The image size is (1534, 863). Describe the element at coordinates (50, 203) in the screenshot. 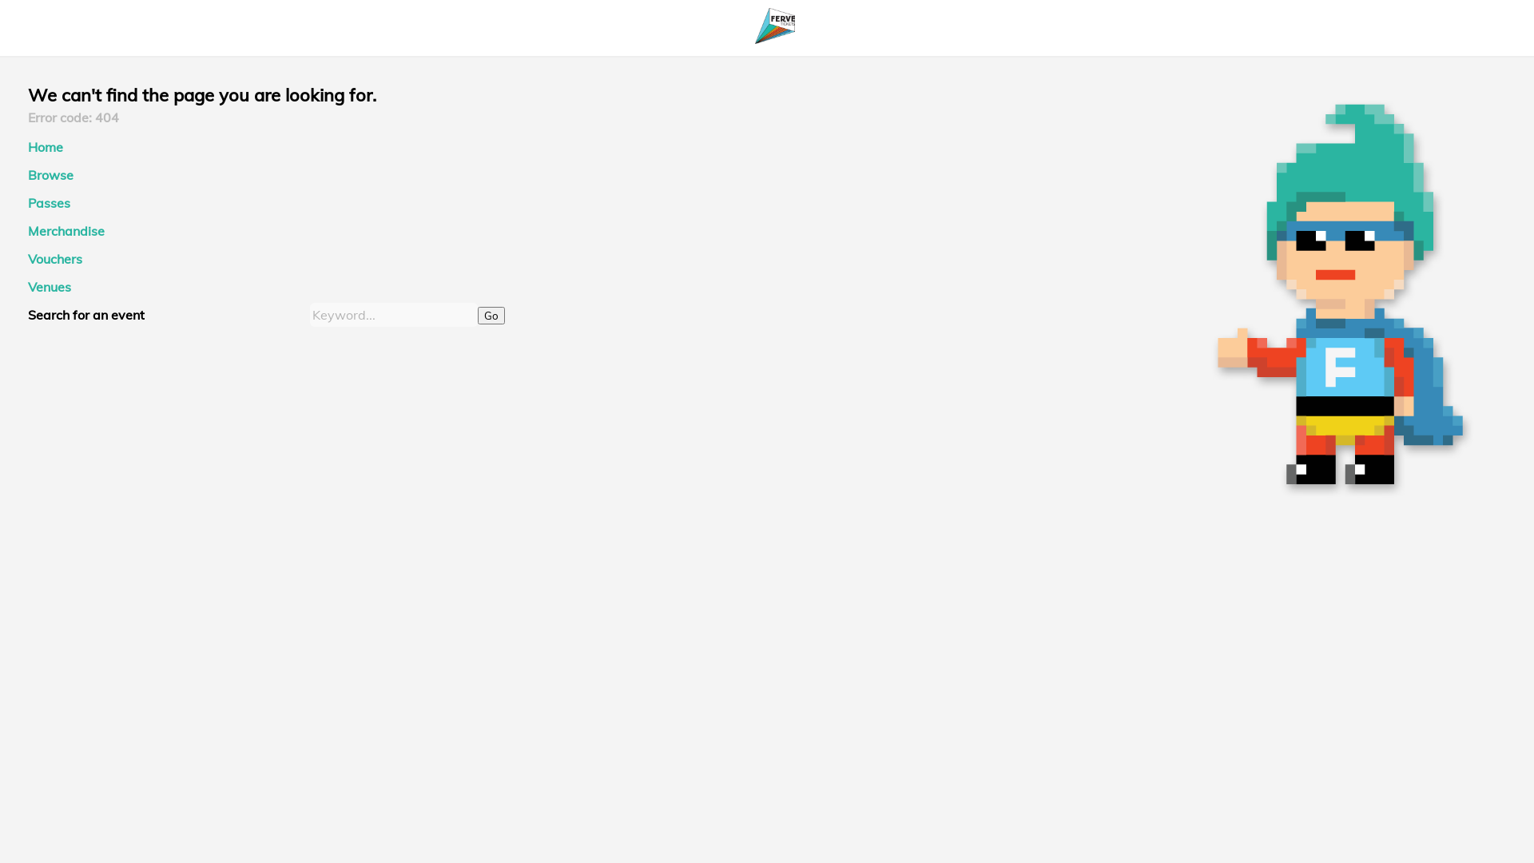

I see `Passes` at that location.